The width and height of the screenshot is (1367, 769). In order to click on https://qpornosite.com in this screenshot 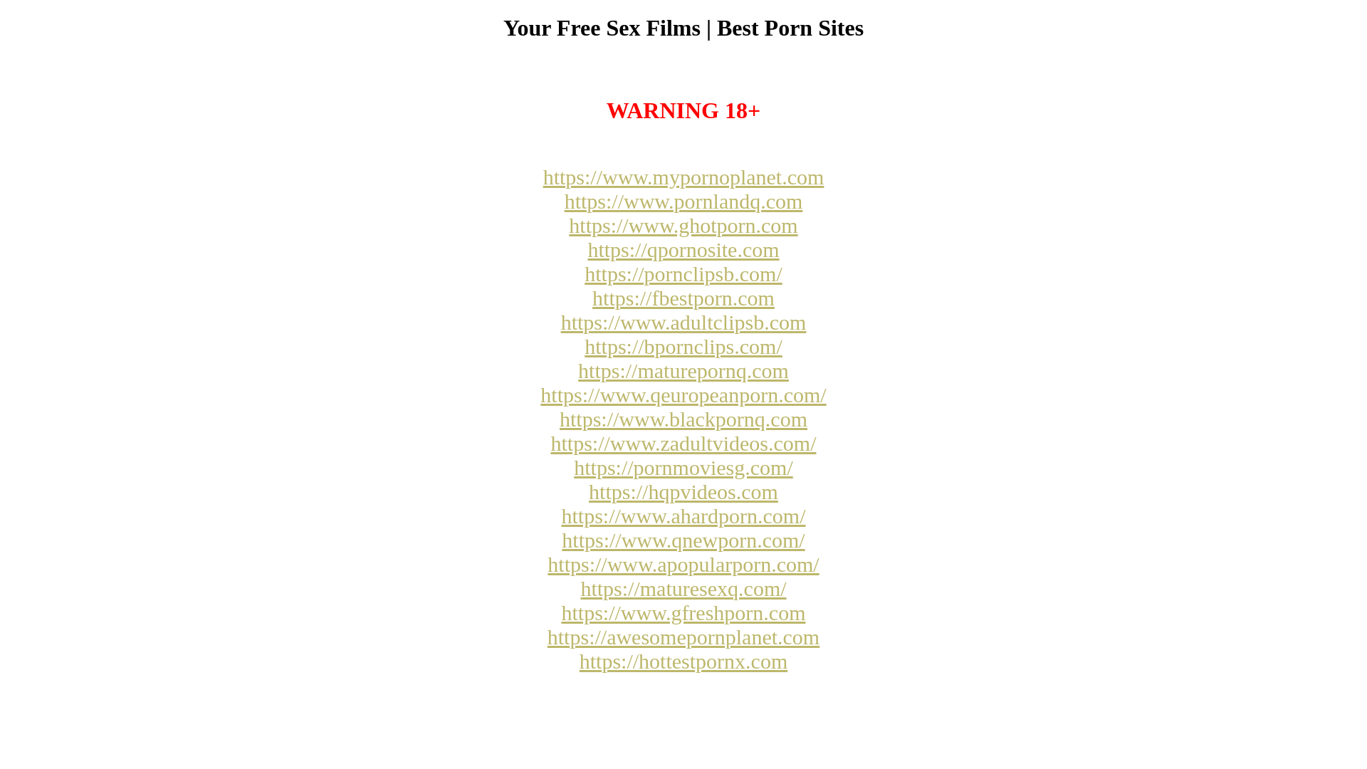, I will do `click(683, 249)`.